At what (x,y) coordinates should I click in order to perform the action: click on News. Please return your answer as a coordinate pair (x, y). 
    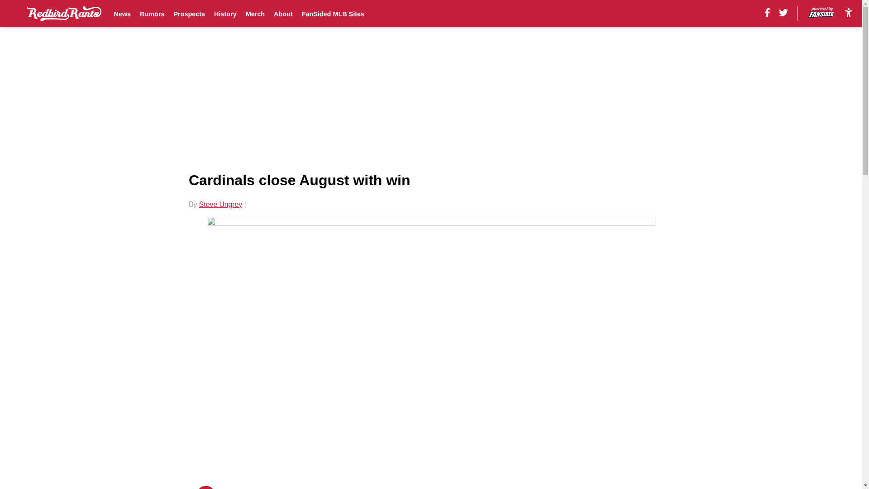
    Looking at the image, I should click on (122, 14).